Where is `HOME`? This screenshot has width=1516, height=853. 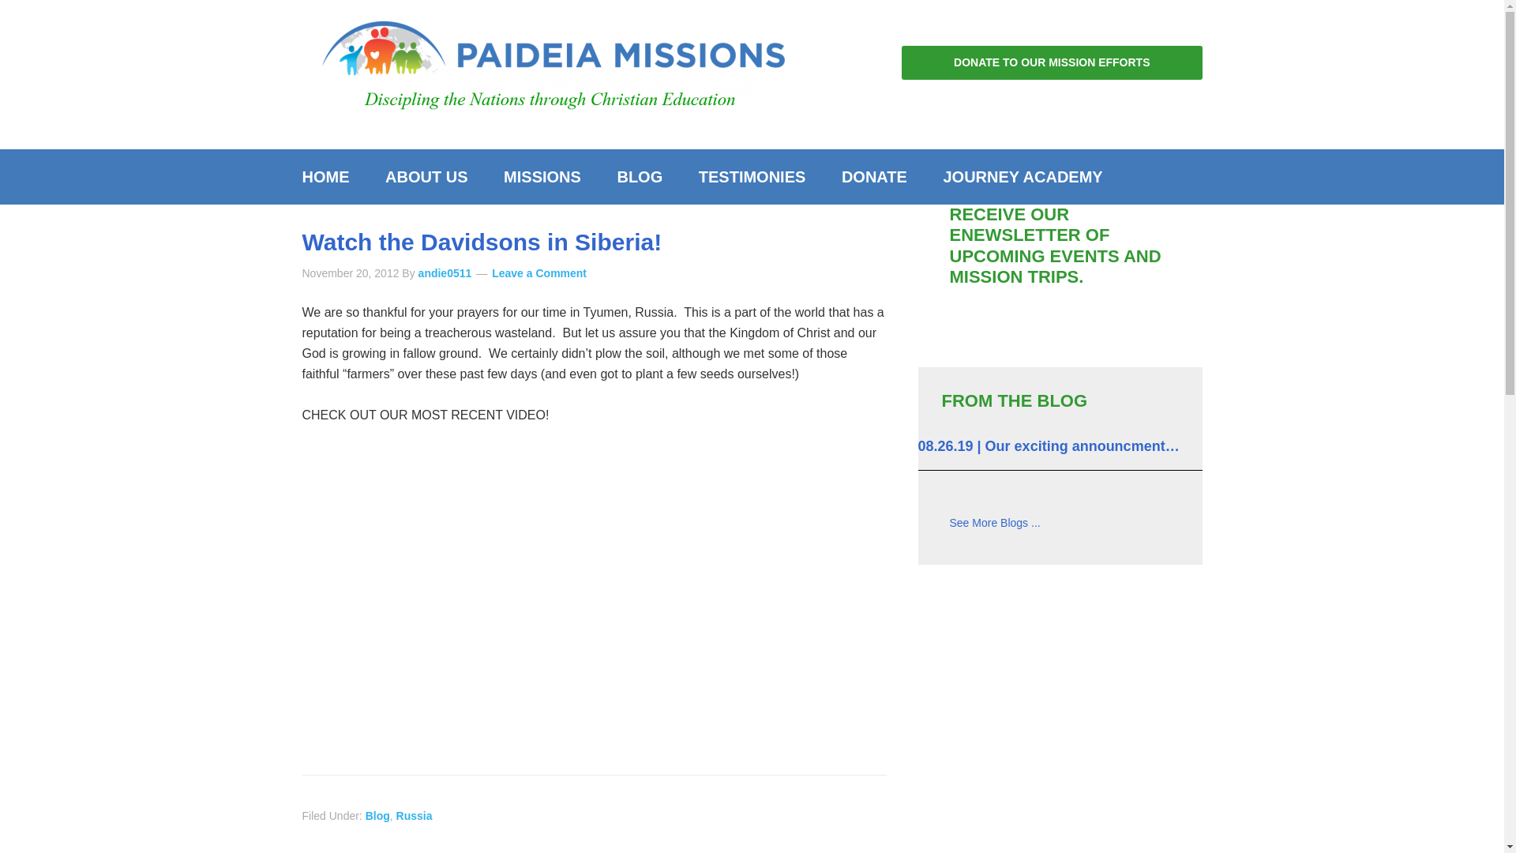
HOME is located at coordinates (333, 177).